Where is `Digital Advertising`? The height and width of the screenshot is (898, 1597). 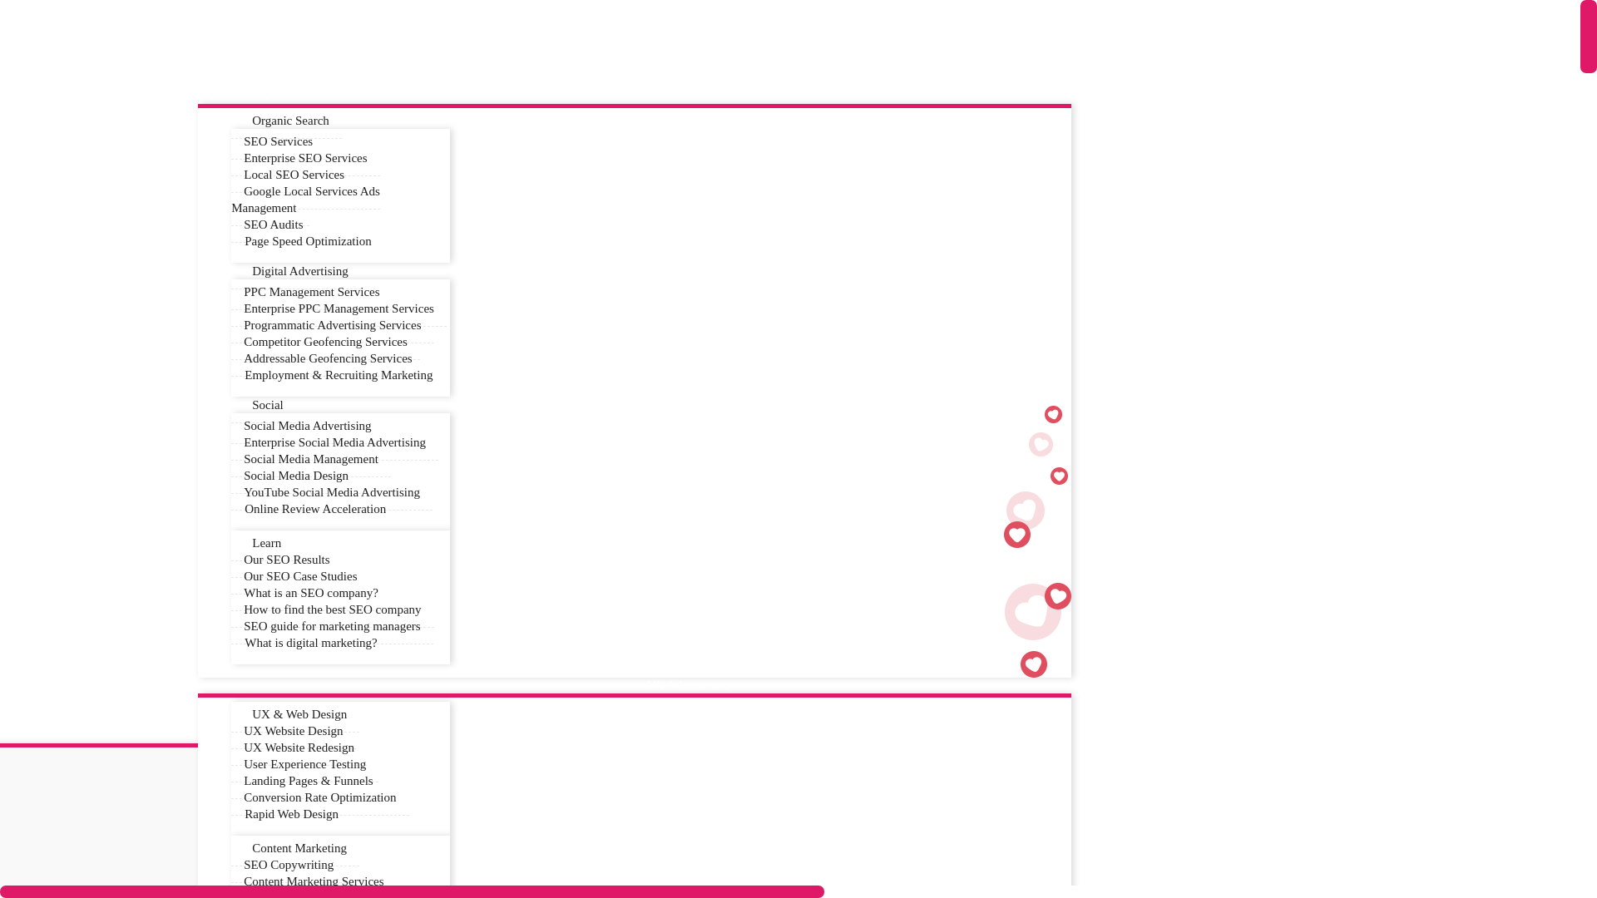 Digital Advertising is located at coordinates (296, 271).